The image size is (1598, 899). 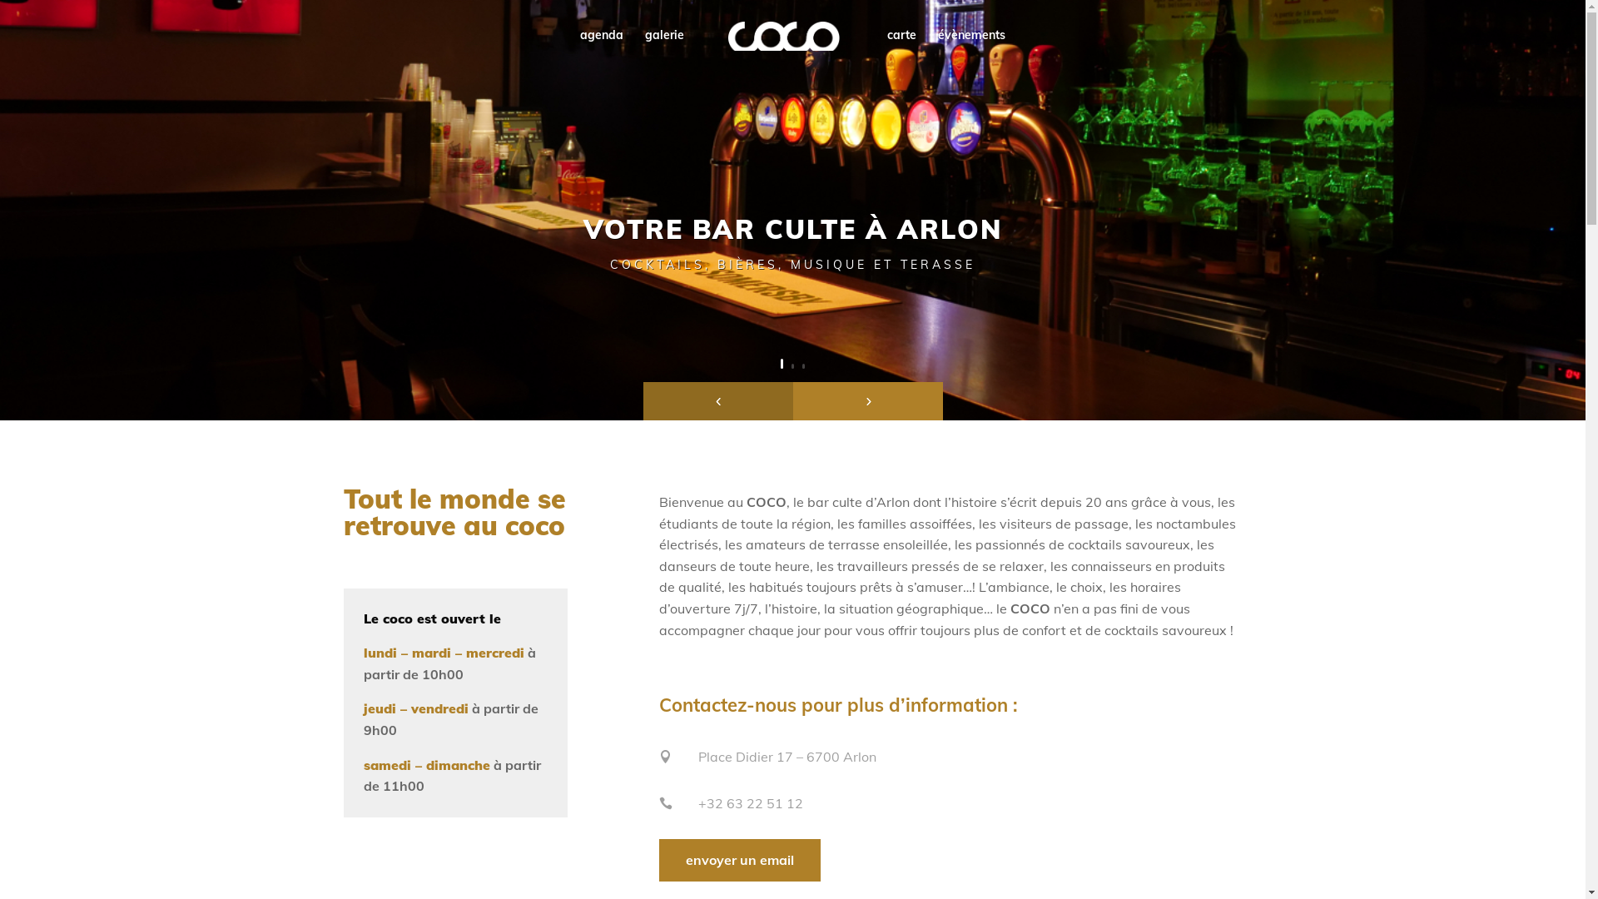 What do you see at coordinates (902, 48) in the screenshot?
I see `carte` at bounding box center [902, 48].